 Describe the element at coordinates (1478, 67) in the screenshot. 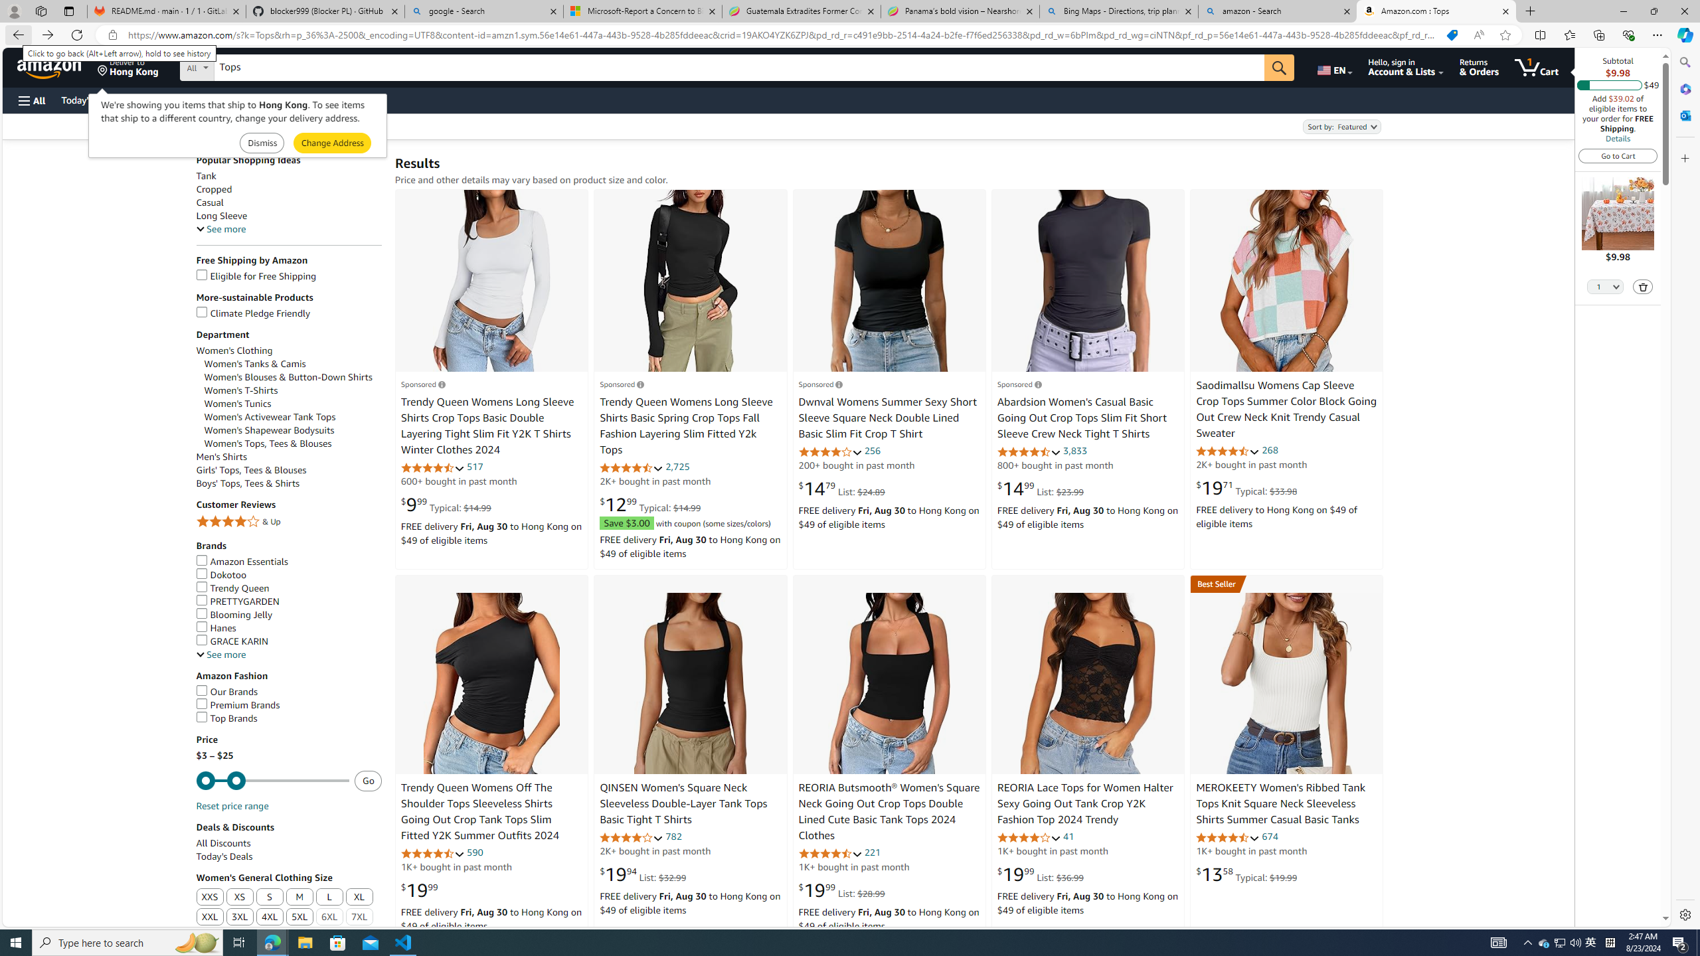

I see `Returns & Orders` at that location.